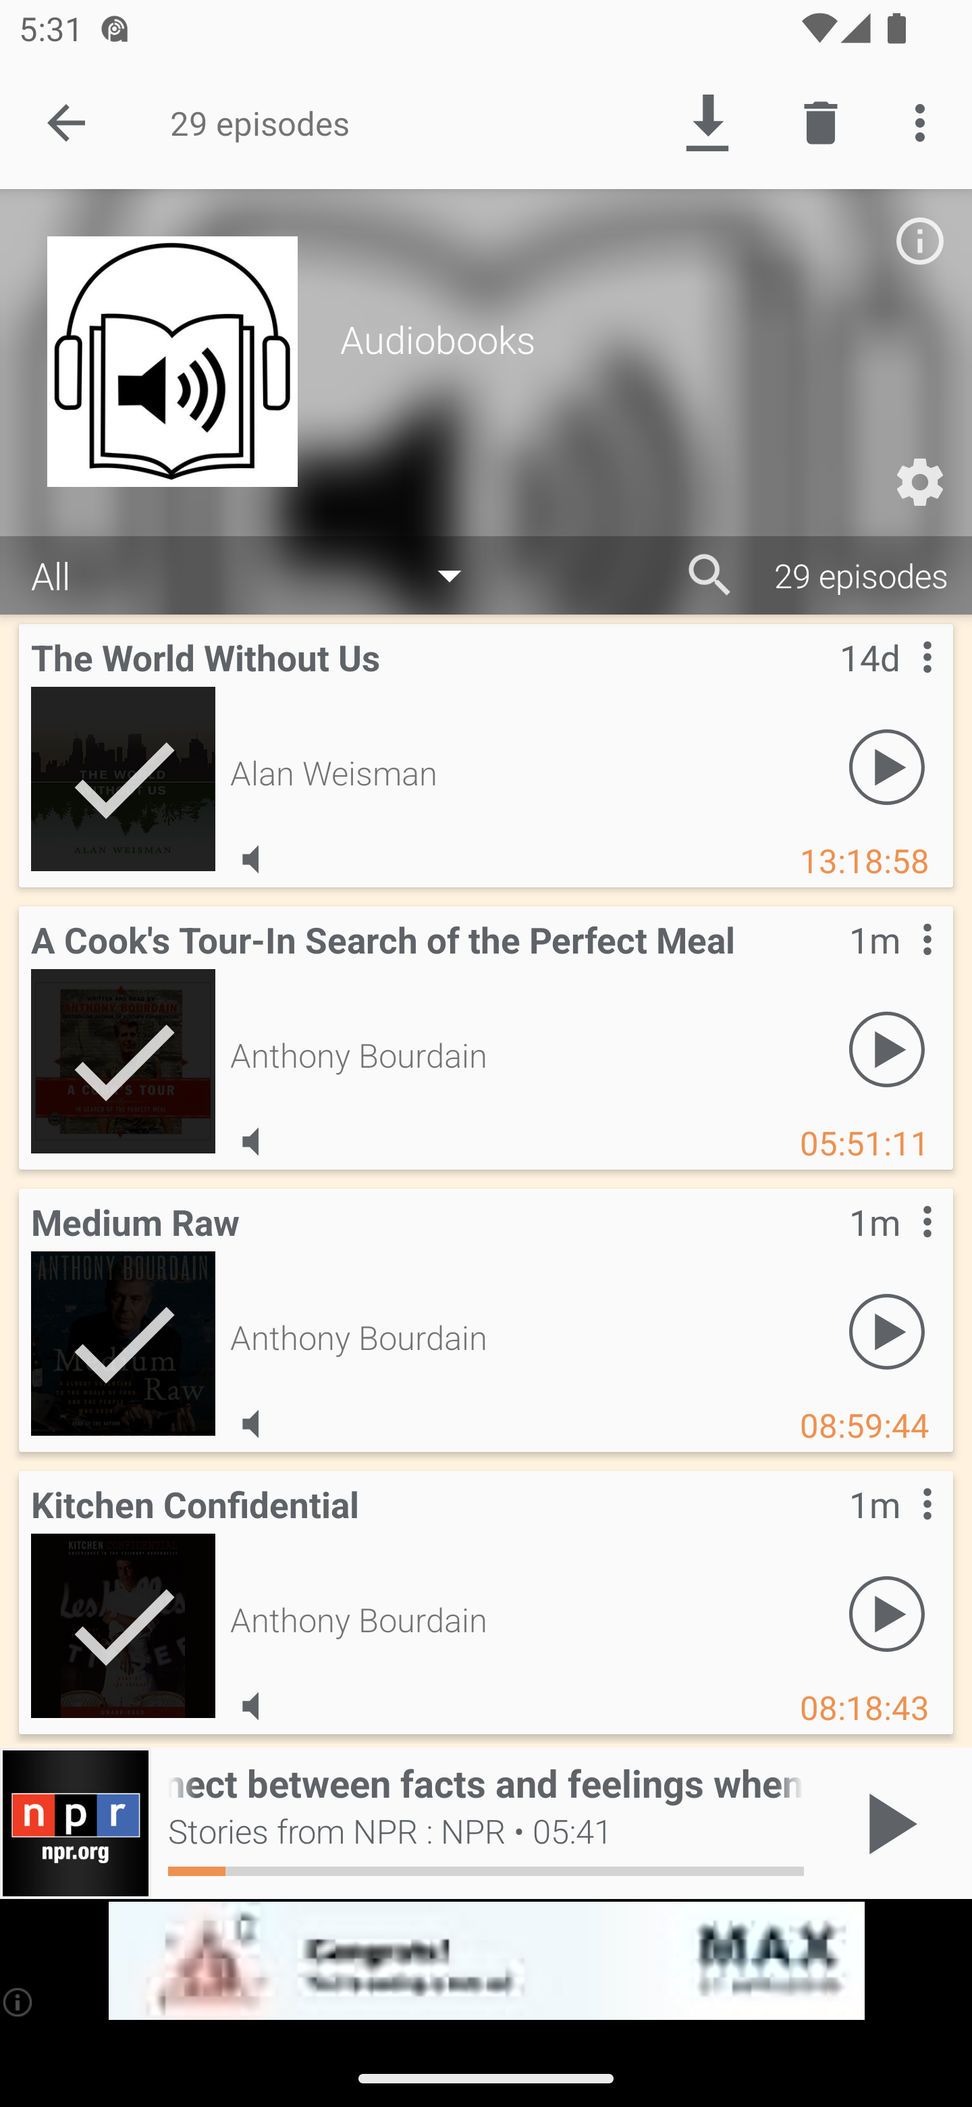 The width and height of the screenshot is (972, 2107). Describe the element at coordinates (898, 683) in the screenshot. I see `Contextual menu` at that location.